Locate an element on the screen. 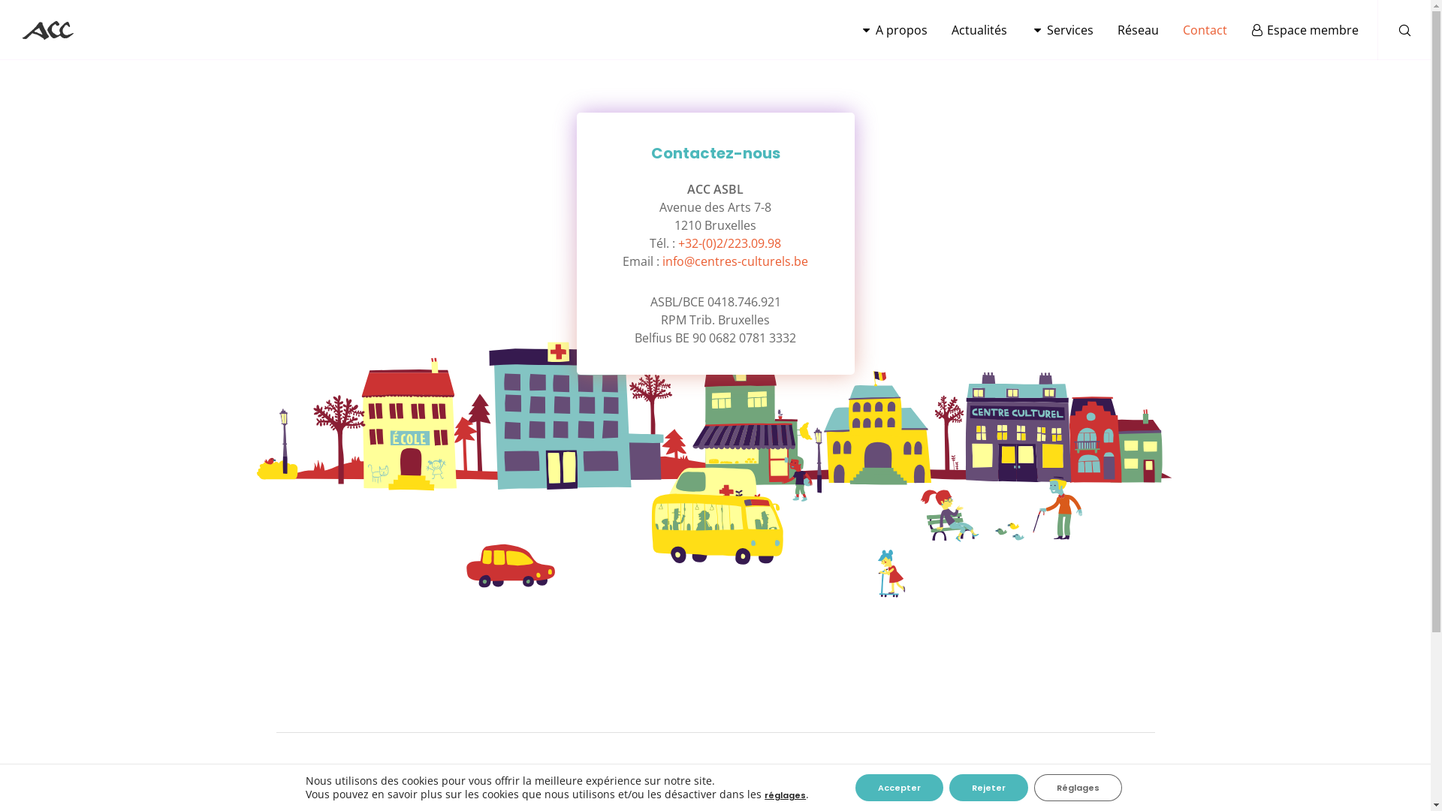  +32-(0)2/223.09.98 is located at coordinates (730, 243).